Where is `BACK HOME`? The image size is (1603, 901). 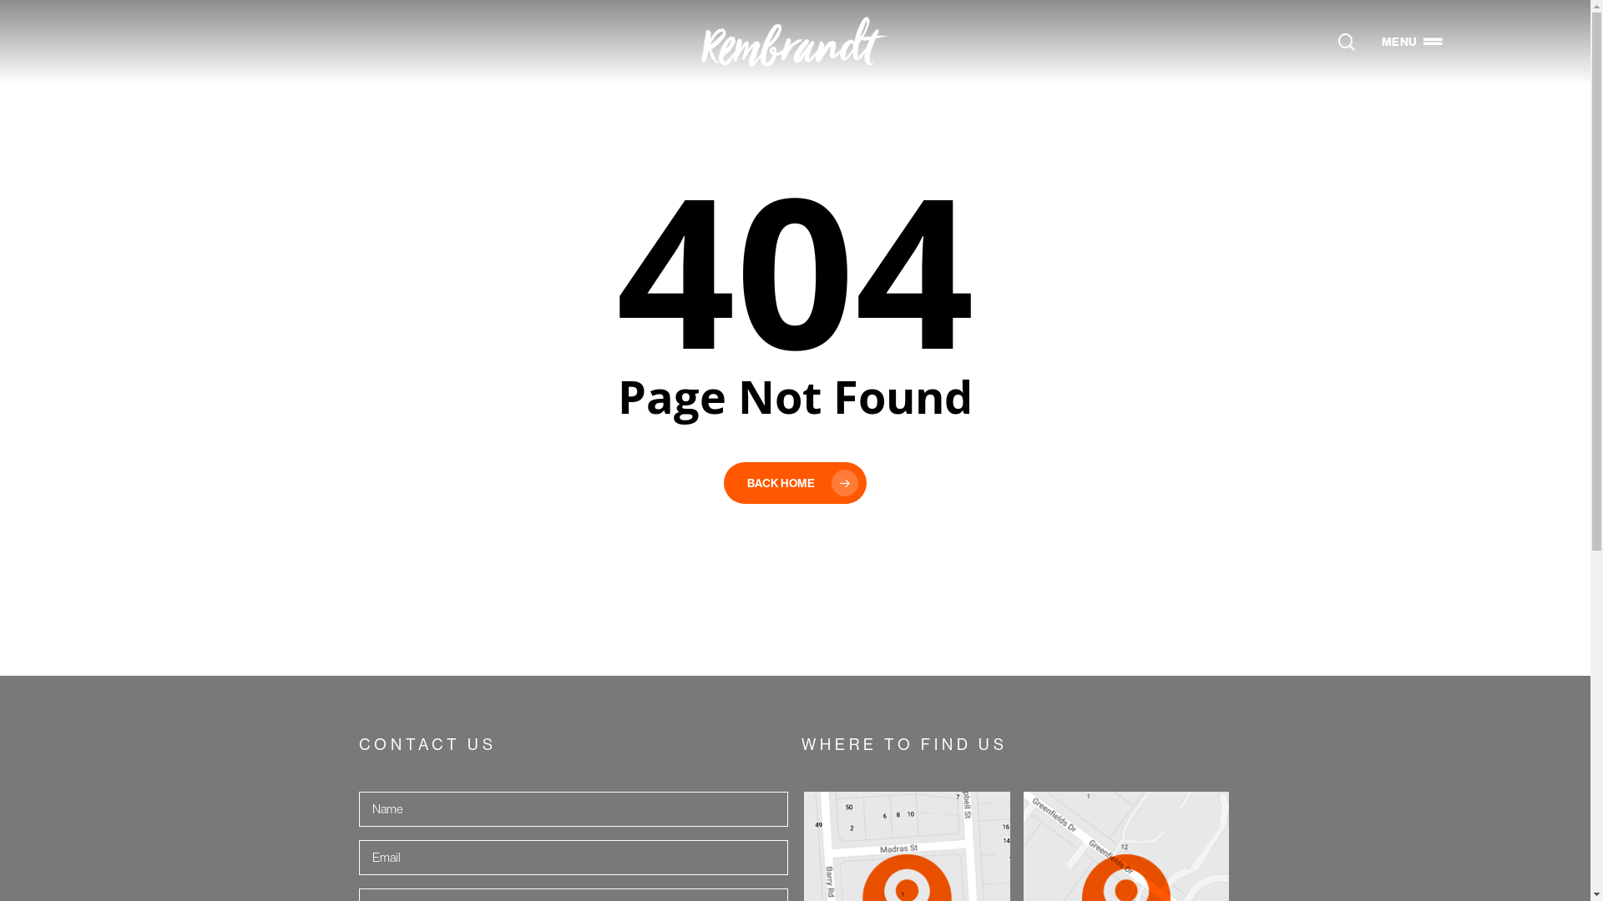 BACK HOME is located at coordinates (795, 483).